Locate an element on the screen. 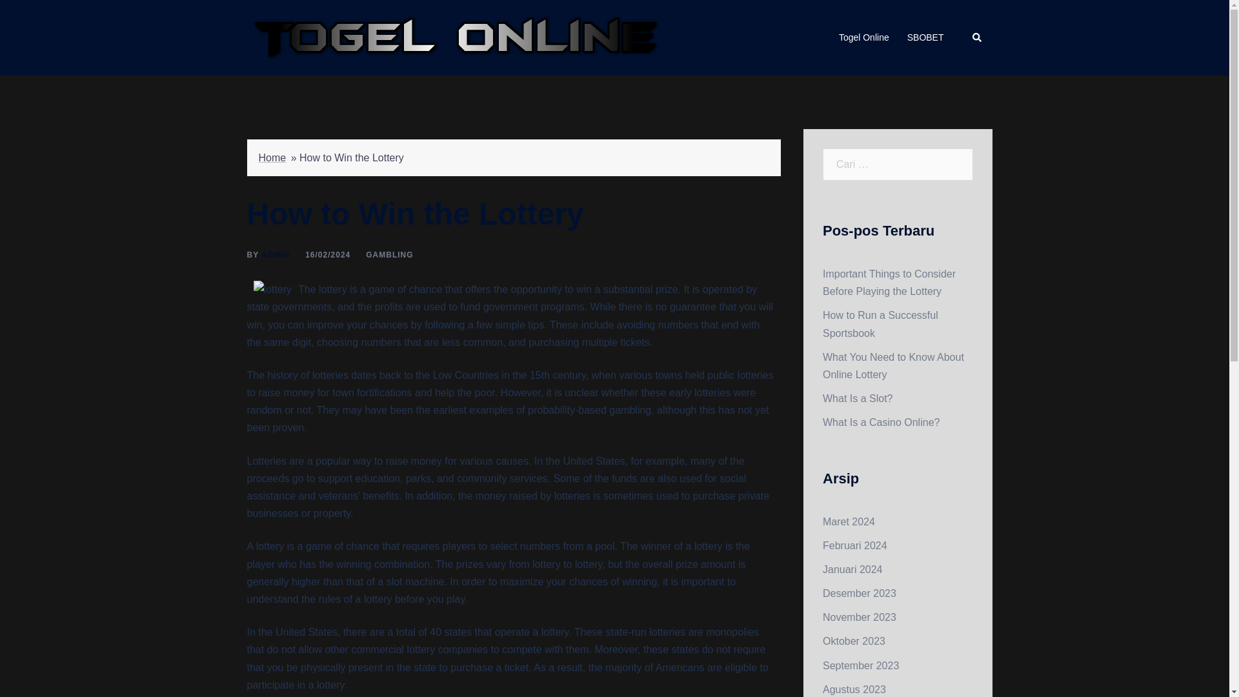 The width and height of the screenshot is (1239, 697). Februari 2024 is located at coordinates (854, 546).